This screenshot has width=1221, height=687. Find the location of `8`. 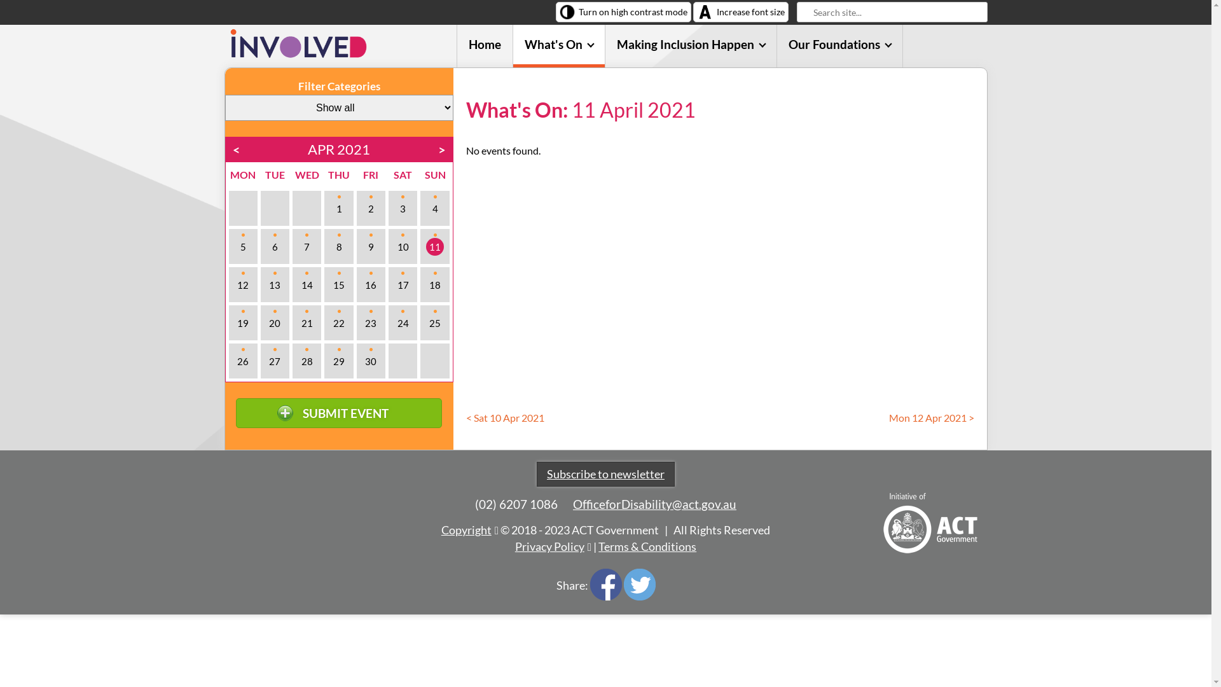

8 is located at coordinates (338, 247).